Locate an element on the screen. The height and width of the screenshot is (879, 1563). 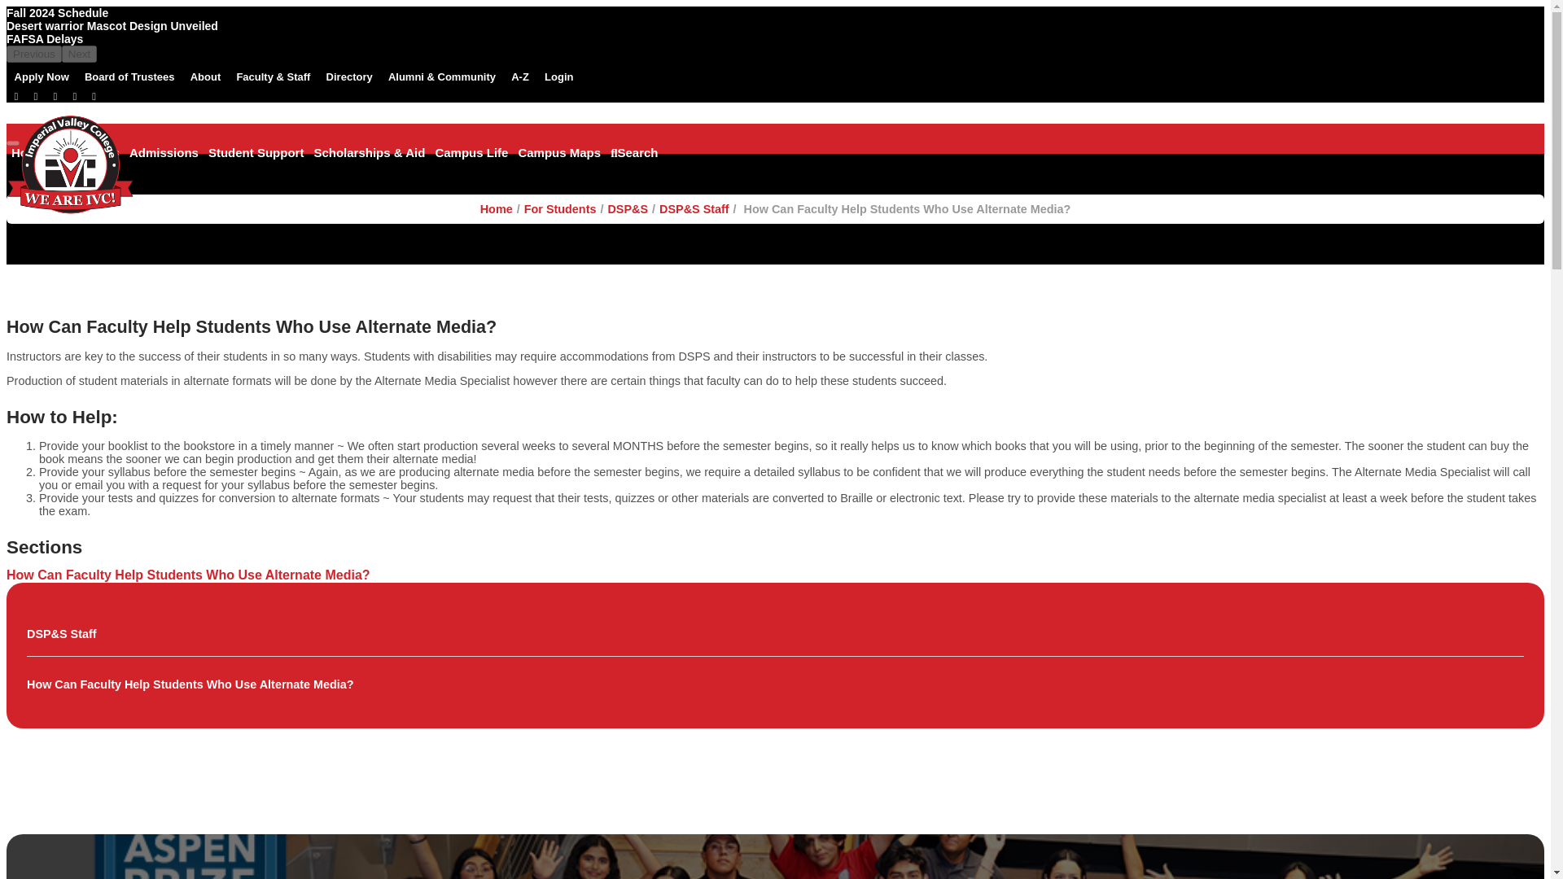
Facebook icon is located at coordinates (16, 96).